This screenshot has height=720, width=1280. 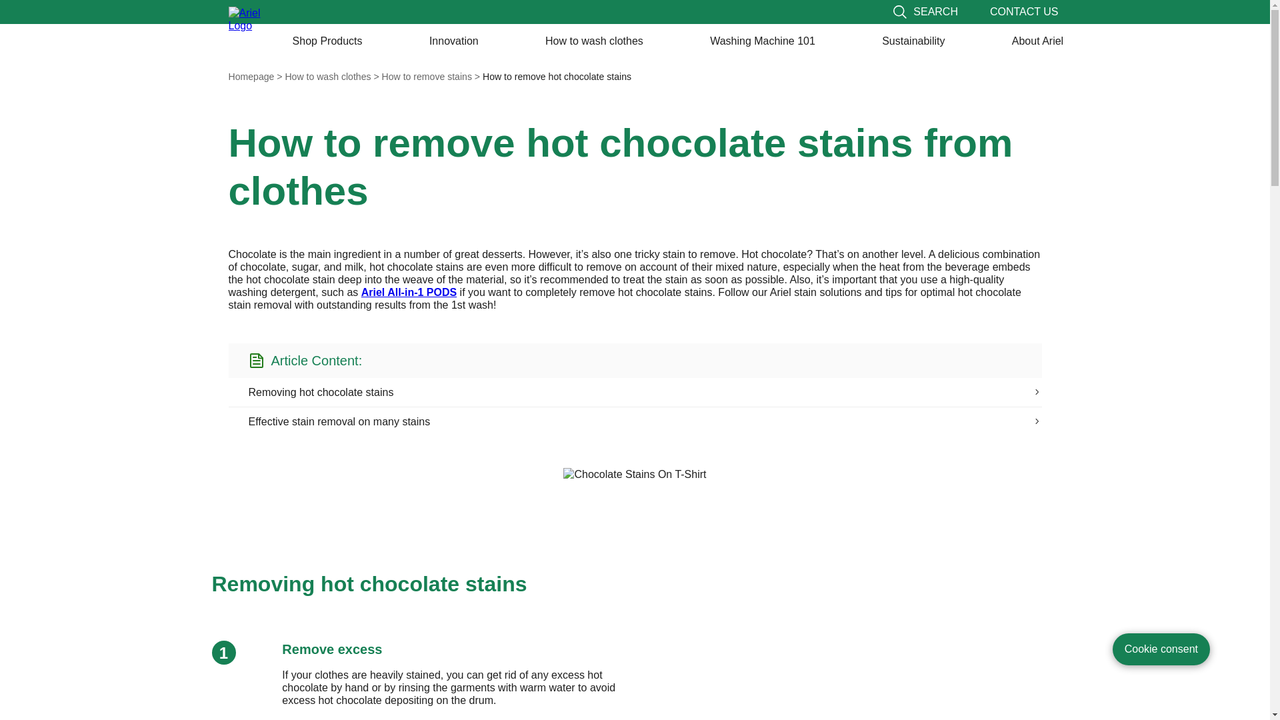 What do you see at coordinates (594, 41) in the screenshot?
I see `How to wash clothes` at bounding box center [594, 41].